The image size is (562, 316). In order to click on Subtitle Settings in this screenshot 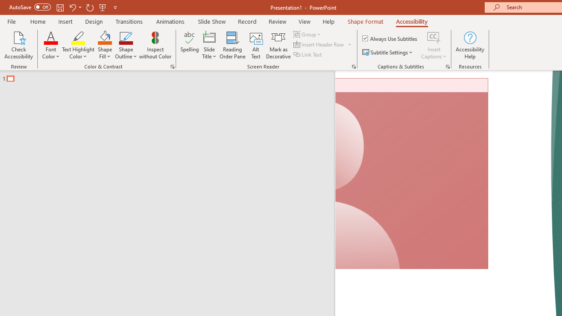, I will do `click(388, 53)`.